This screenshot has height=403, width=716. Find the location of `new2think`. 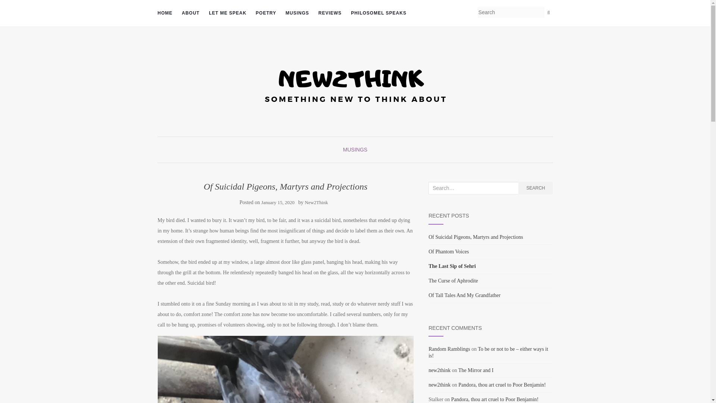

new2think is located at coordinates (439, 384).